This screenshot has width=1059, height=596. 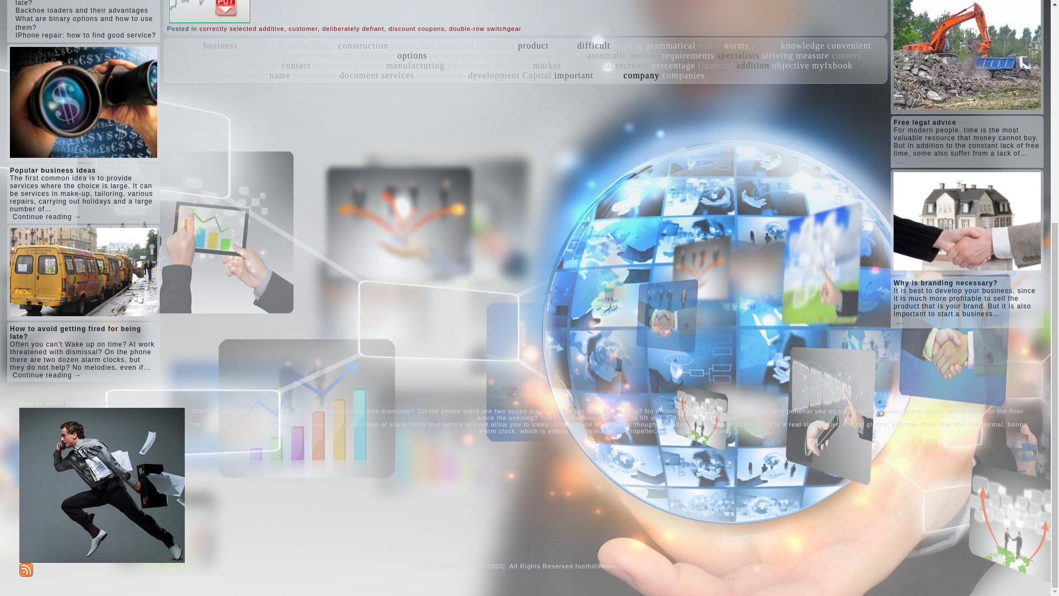 I want to click on discount coupons, so click(x=416, y=29).